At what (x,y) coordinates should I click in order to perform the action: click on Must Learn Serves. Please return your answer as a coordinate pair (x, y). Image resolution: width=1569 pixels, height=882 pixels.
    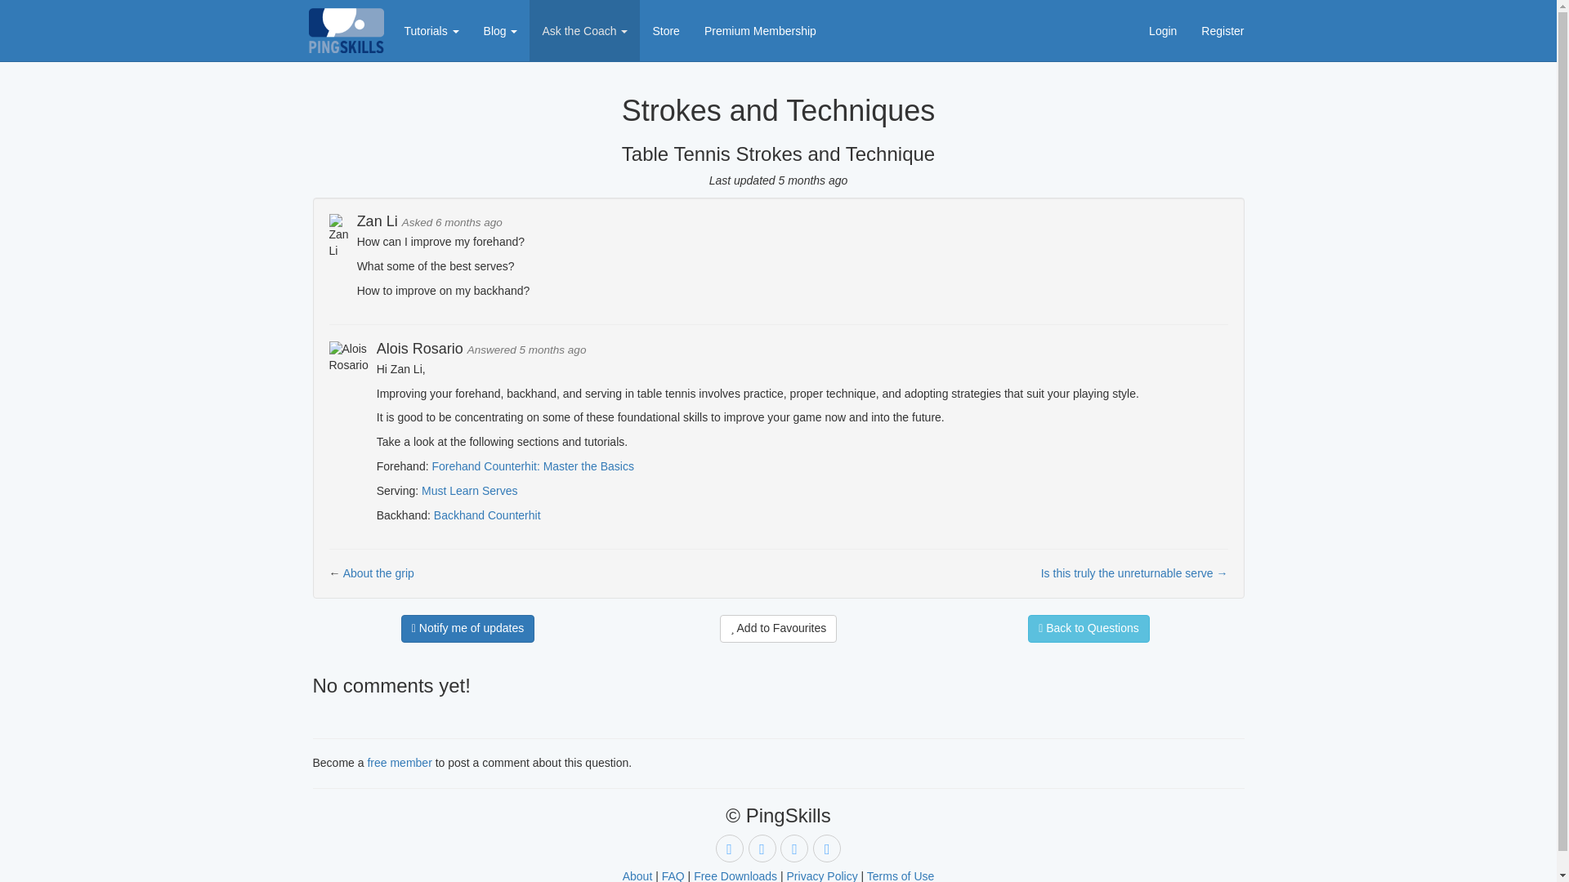
    Looking at the image, I should click on (469, 490).